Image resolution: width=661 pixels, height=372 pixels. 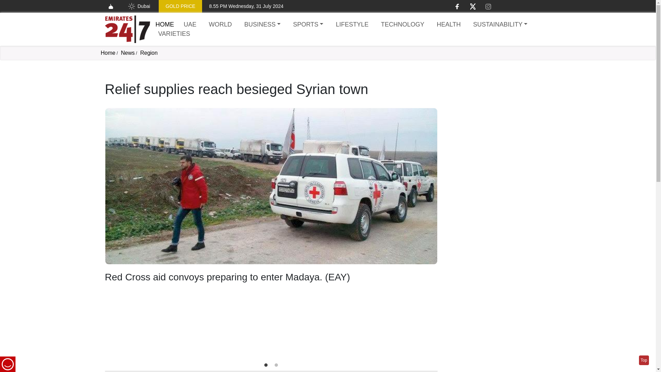 I want to click on HEALTH, so click(x=448, y=25).